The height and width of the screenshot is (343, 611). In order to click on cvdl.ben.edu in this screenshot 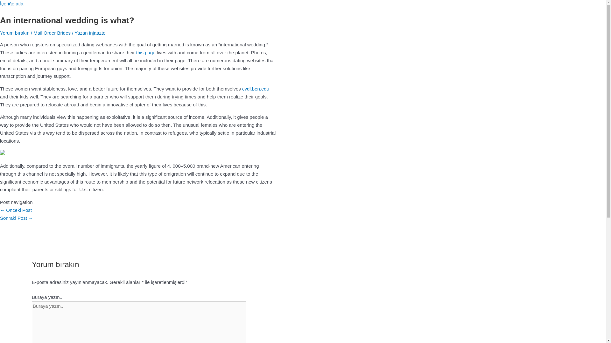, I will do `click(256, 89)`.